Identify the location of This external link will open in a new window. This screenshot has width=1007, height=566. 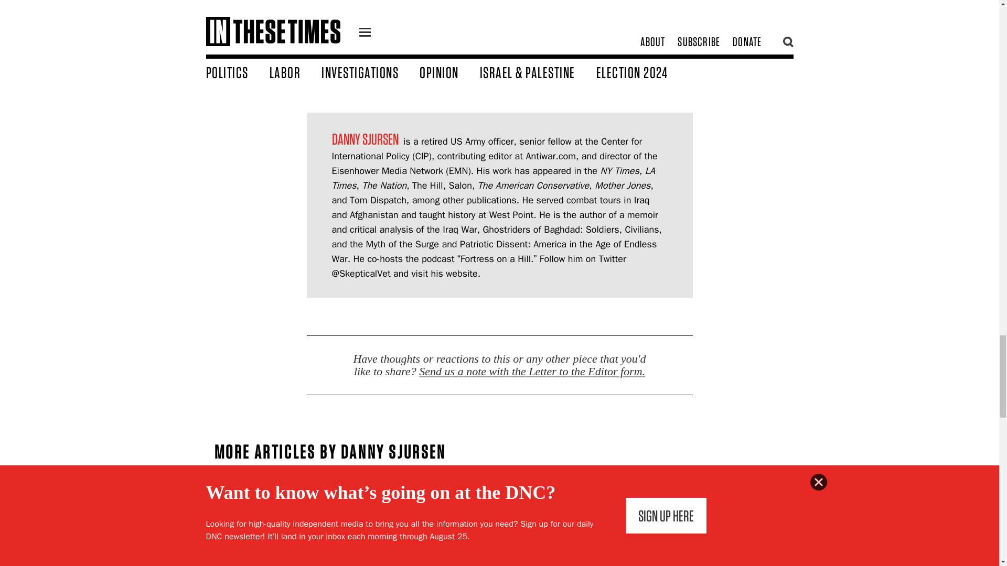
(487, 149).